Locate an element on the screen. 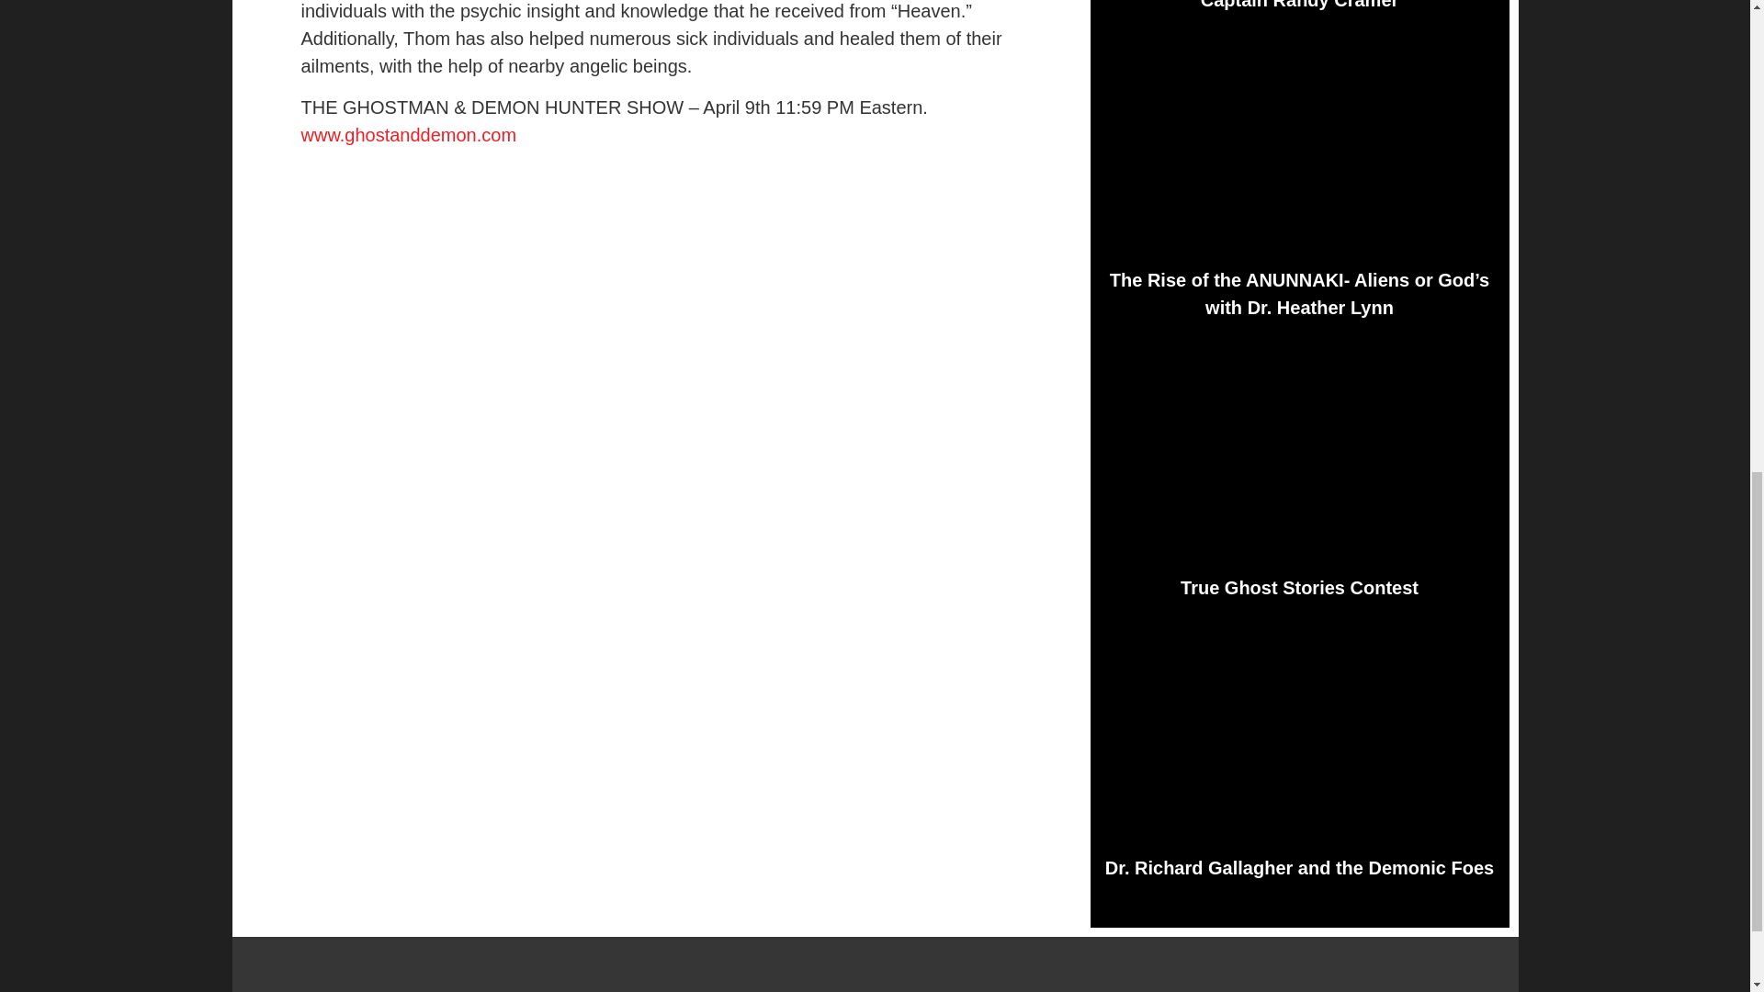 This screenshot has height=992, width=1764. True Ghost Stories Contest is located at coordinates (1299, 588).